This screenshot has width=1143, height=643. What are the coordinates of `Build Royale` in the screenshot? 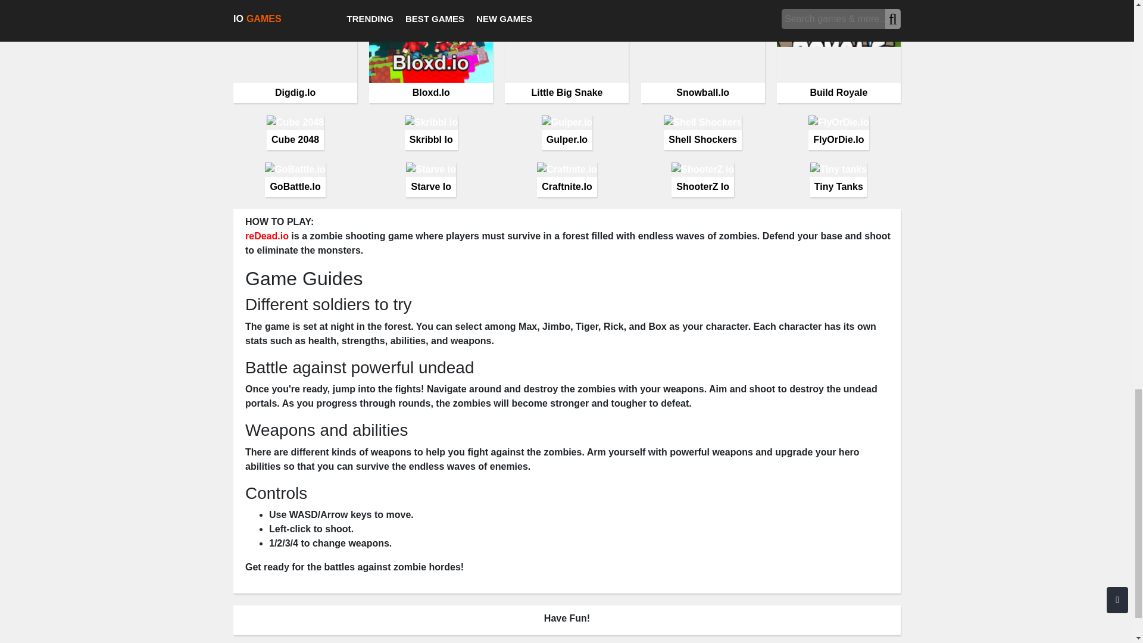 It's located at (838, 51).